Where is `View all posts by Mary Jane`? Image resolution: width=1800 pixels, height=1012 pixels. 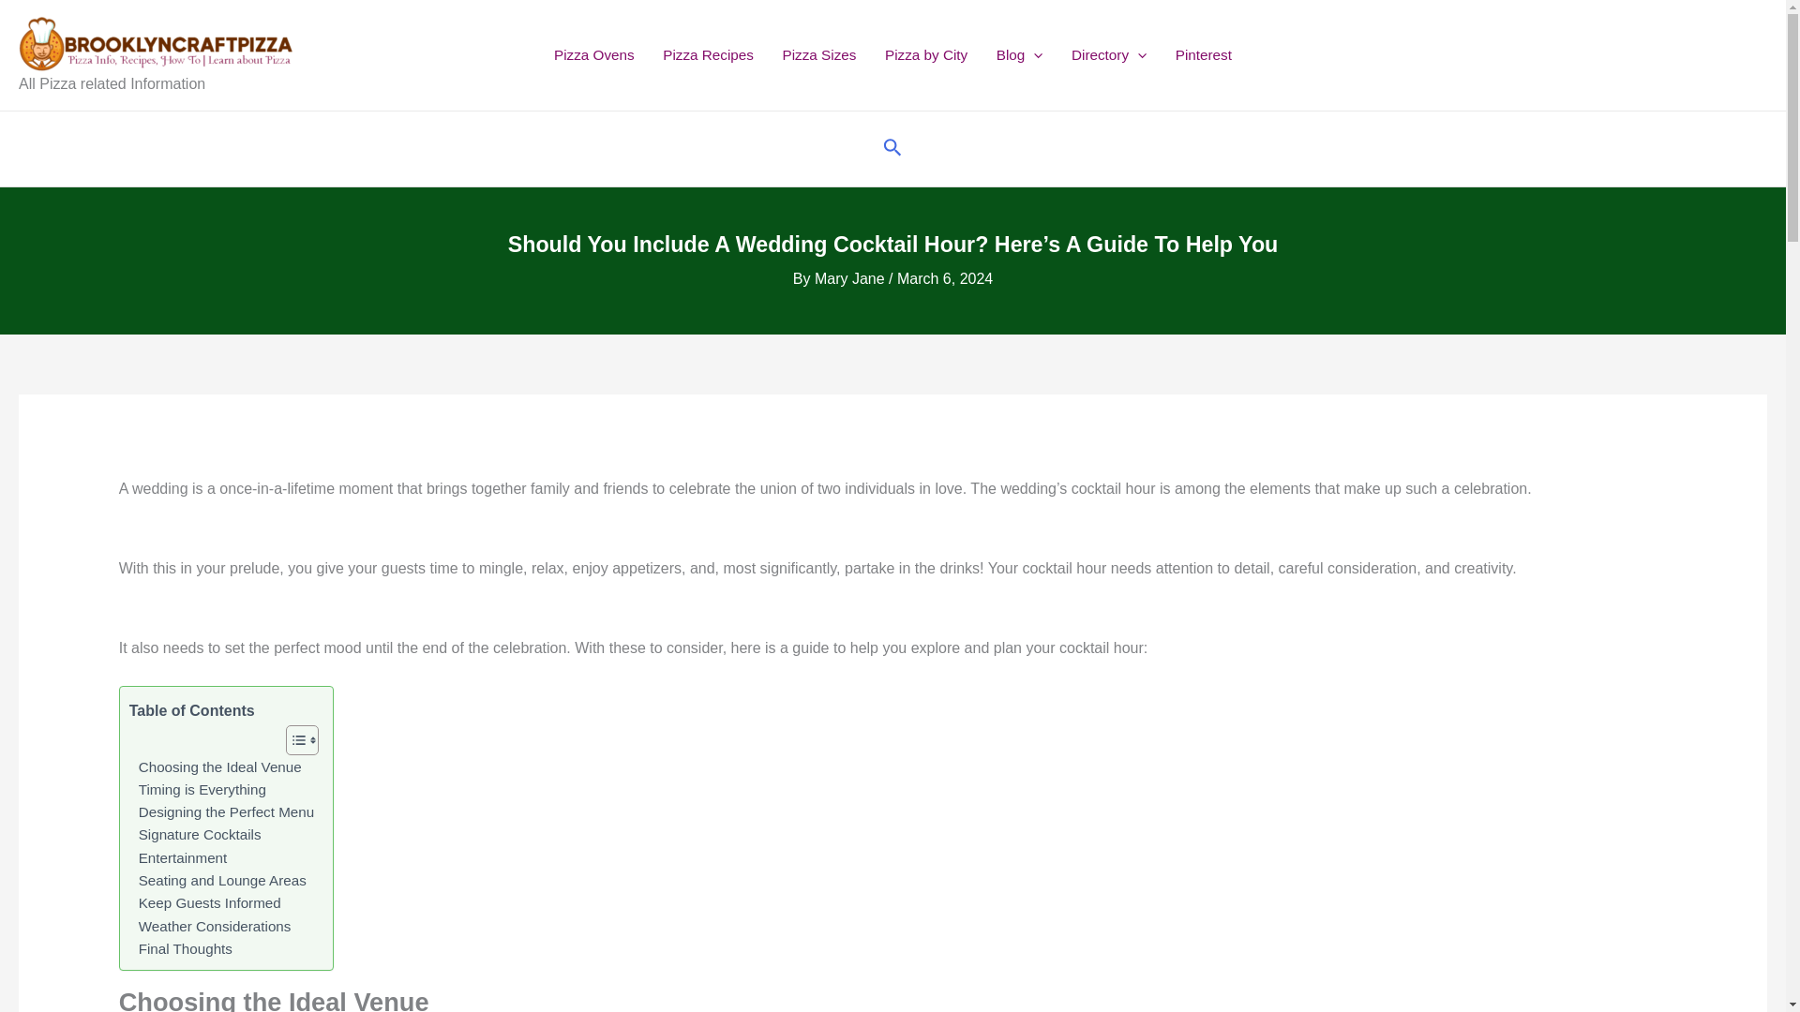 View all posts by Mary Jane is located at coordinates (851, 278).